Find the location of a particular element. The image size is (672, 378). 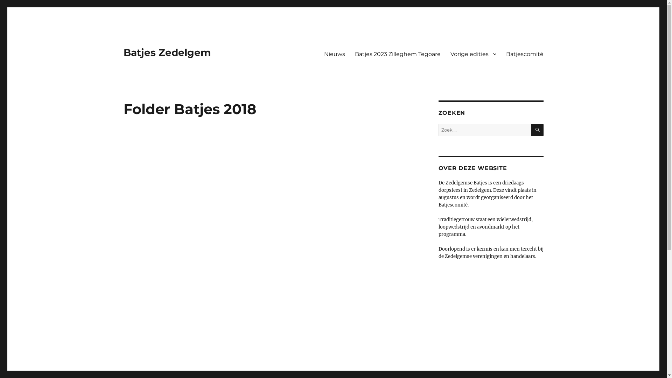

ZOEK is located at coordinates (538, 130).